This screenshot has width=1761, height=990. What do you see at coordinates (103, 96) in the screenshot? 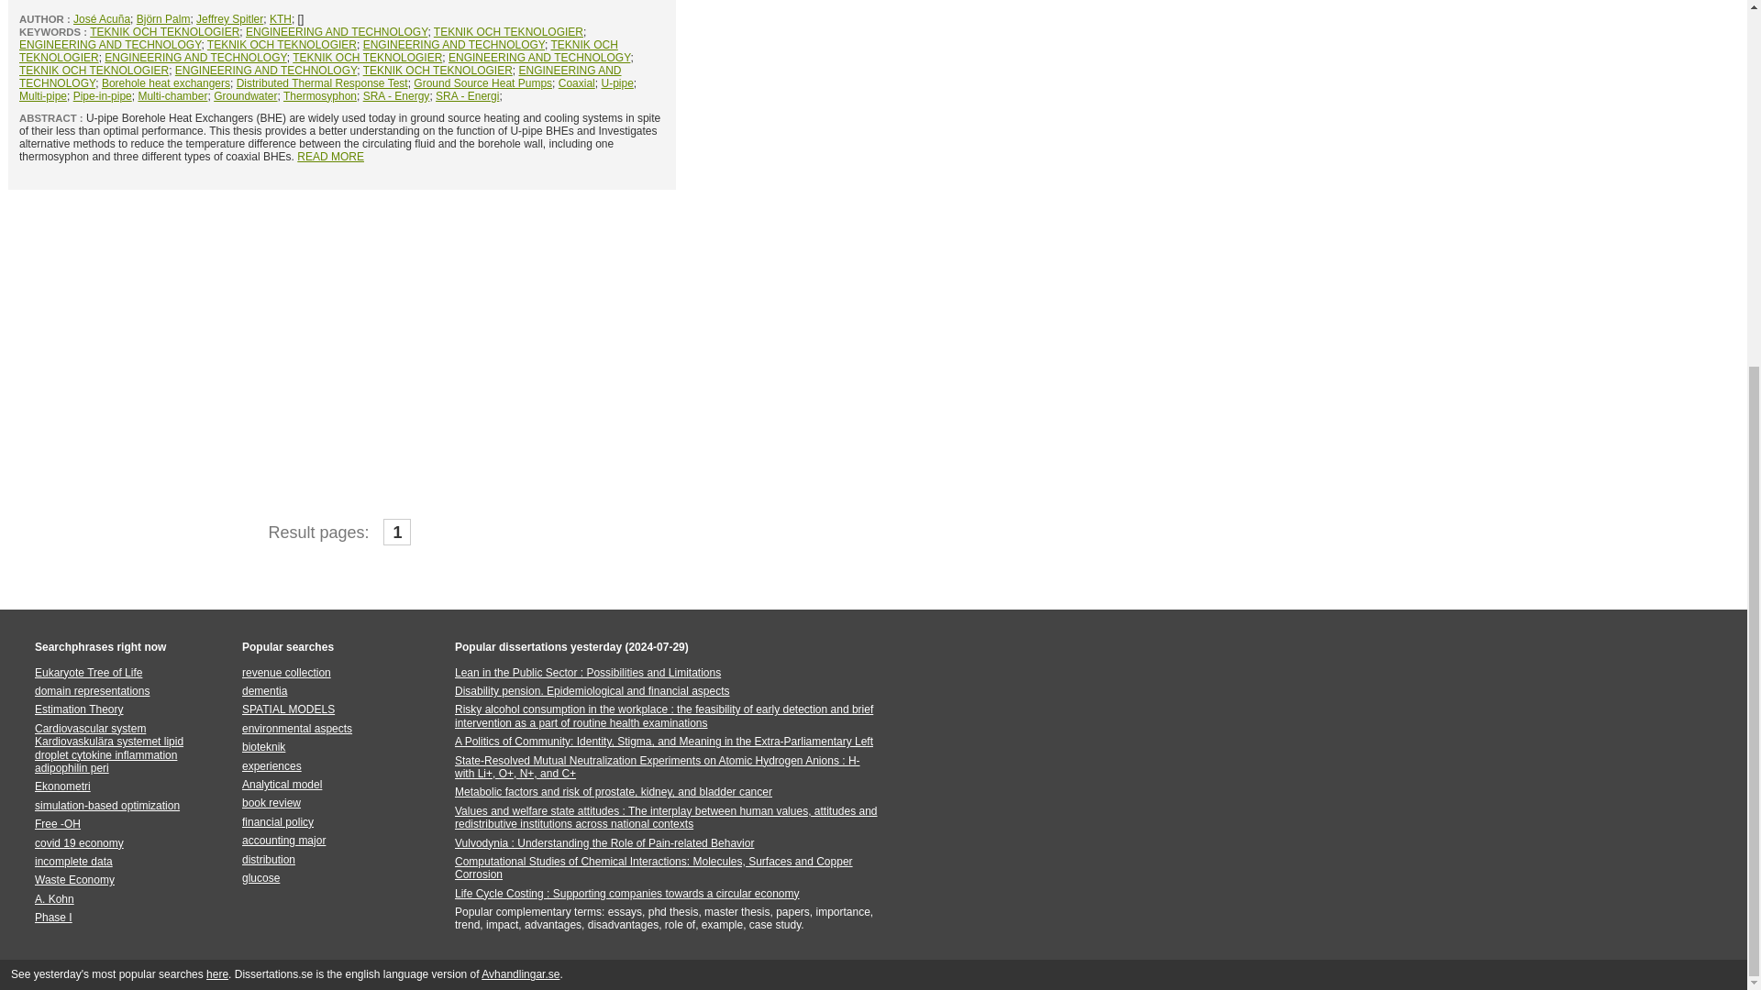
I see `Pipe-in-pipe` at bounding box center [103, 96].